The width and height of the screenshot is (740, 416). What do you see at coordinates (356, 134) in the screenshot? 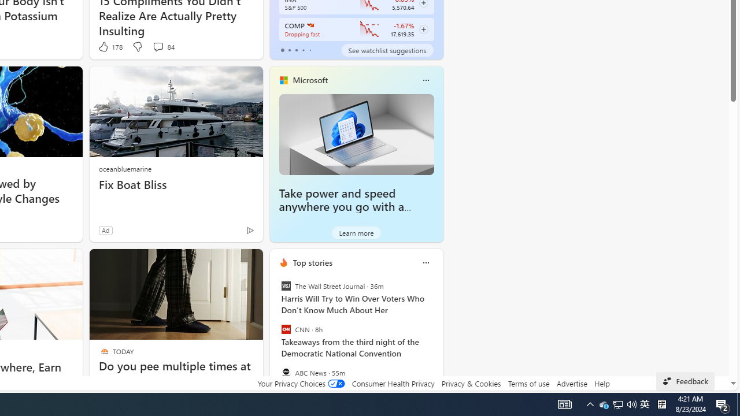
I see `Take power and speed anywhere you go with a Windows laptop.` at bounding box center [356, 134].